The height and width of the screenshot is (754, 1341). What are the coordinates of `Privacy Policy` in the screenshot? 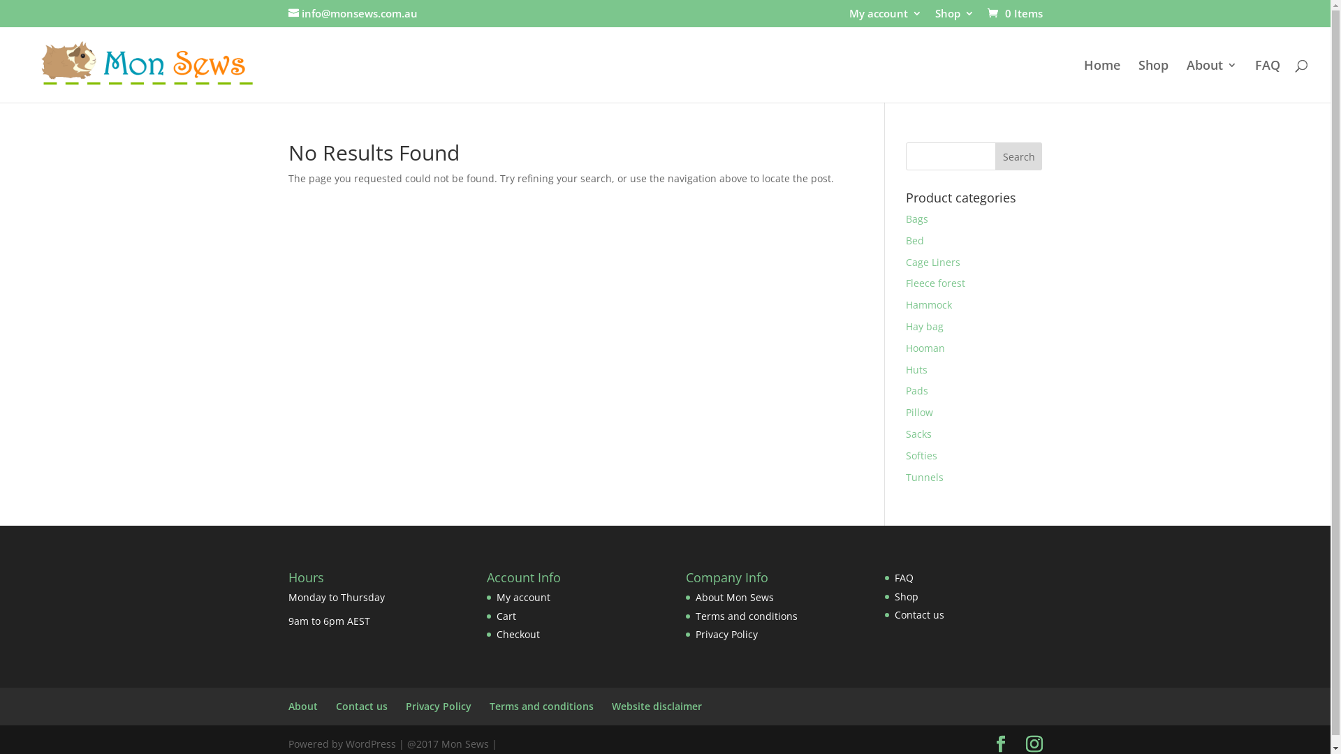 It's located at (726, 634).